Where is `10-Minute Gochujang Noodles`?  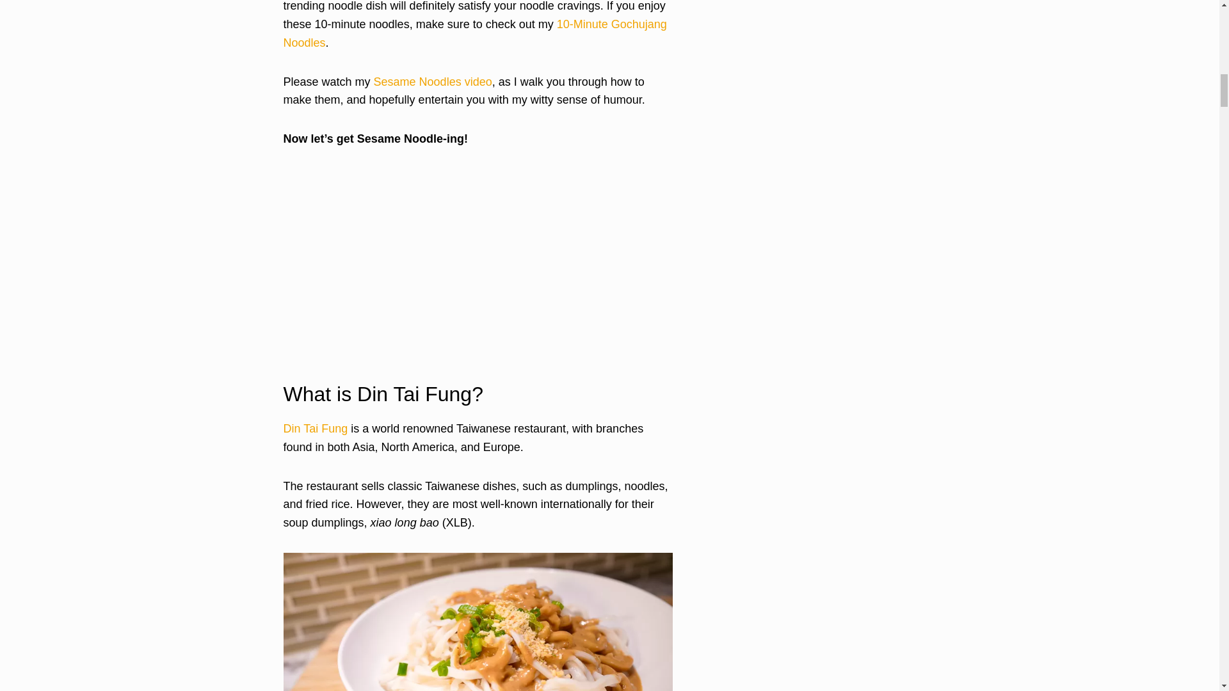 10-Minute Gochujang Noodles is located at coordinates (474, 33).